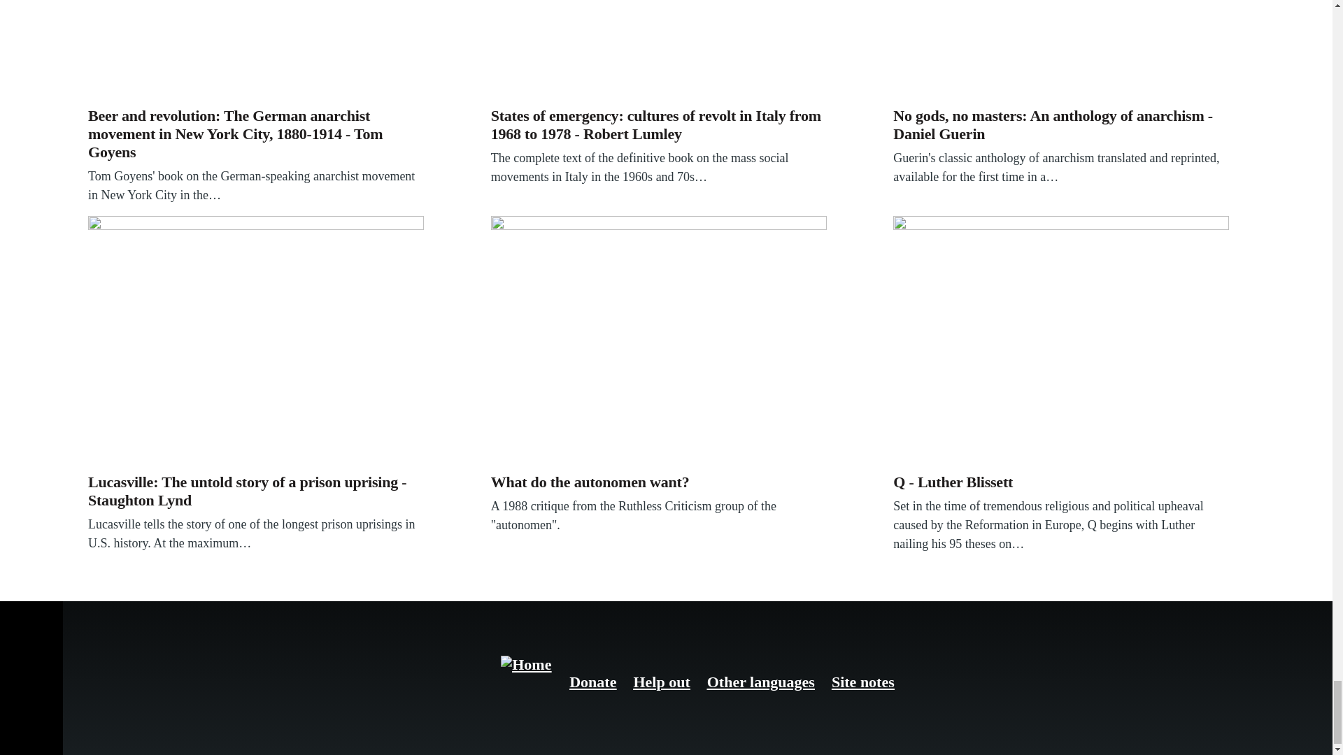 The image size is (1343, 755). What do you see at coordinates (761, 682) in the screenshot?
I see `libcom content in languages other than English` at bounding box center [761, 682].